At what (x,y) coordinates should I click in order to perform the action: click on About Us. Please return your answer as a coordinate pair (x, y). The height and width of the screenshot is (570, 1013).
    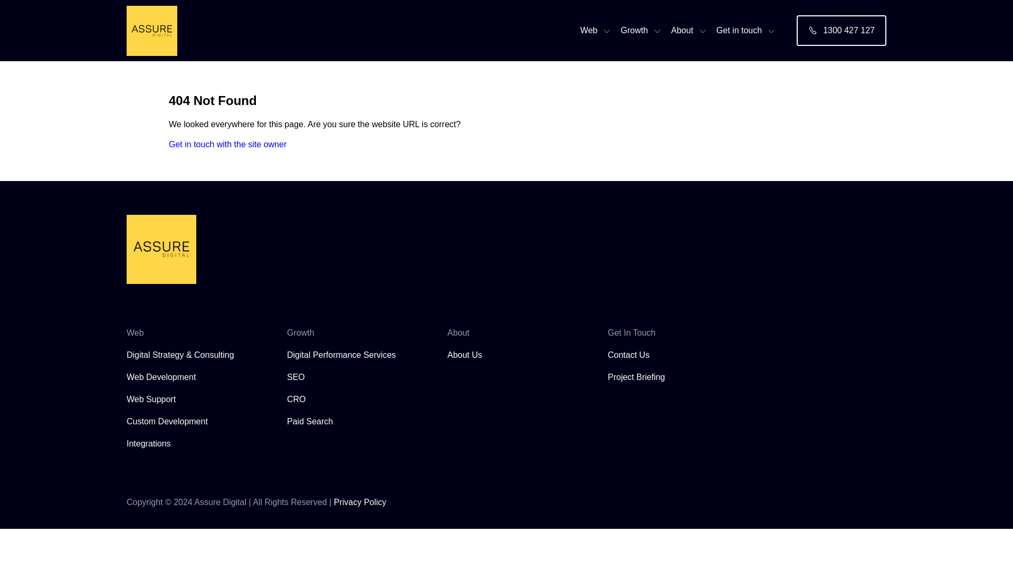
    Looking at the image, I should click on (464, 355).